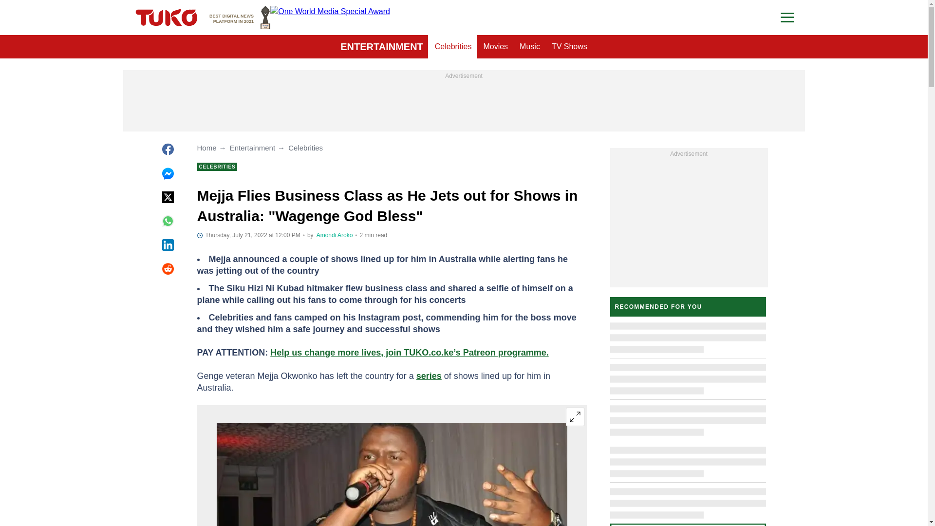 This screenshot has width=935, height=526. I want to click on ENTERTAINMENT, so click(382, 47).